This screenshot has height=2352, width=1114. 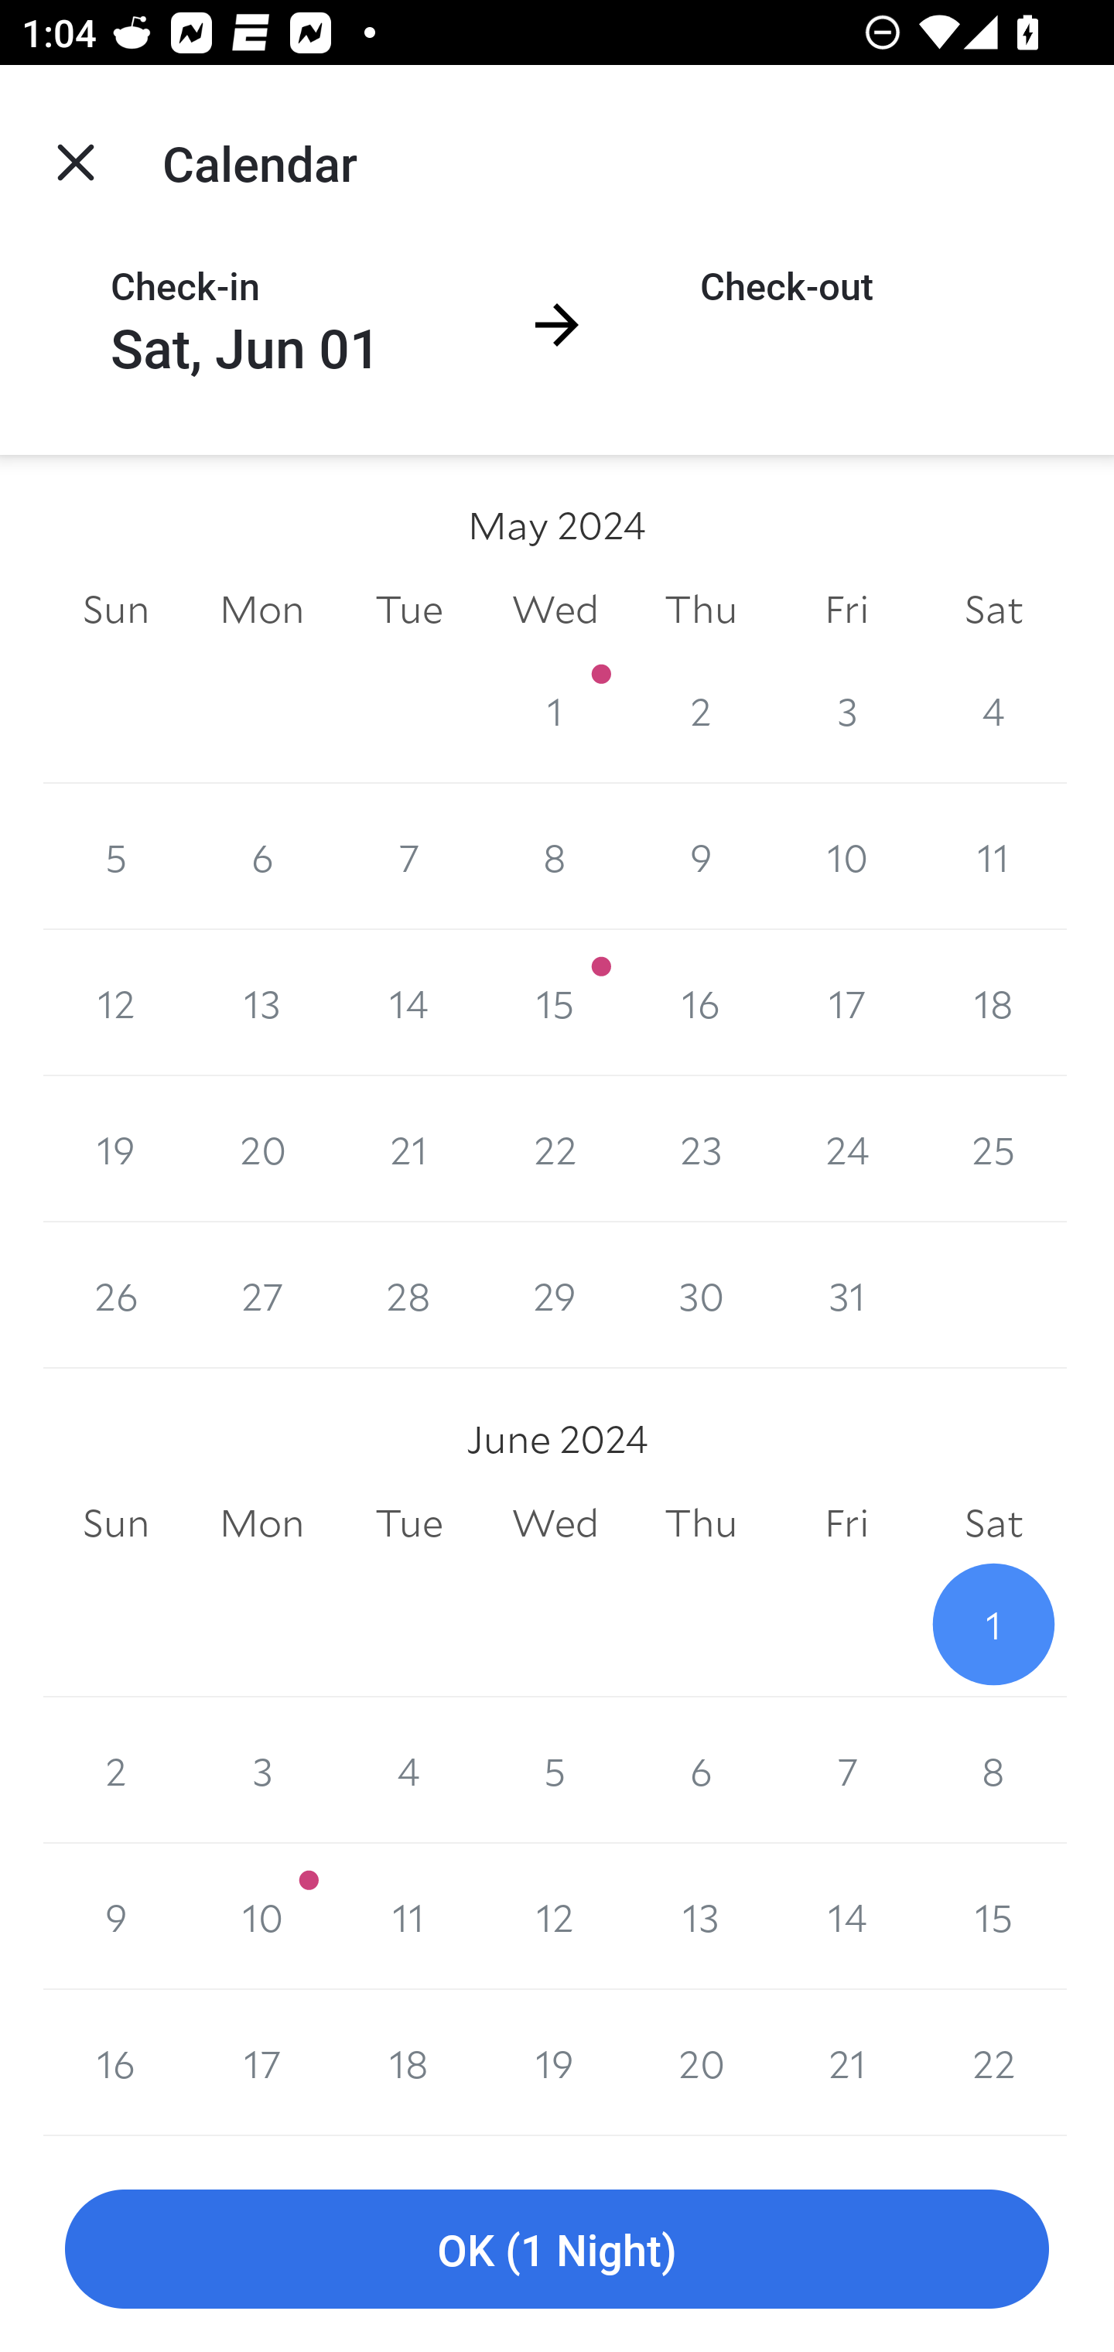 I want to click on Wed, so click(x=555, y=1524).